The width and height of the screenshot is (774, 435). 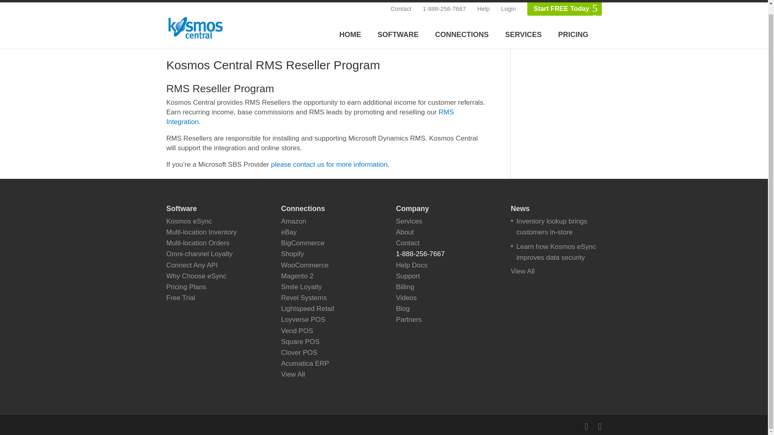 What do you see at coordinates (572, 25) in the screenshot?
I see `PRICING` at bounding box center [572, 25].